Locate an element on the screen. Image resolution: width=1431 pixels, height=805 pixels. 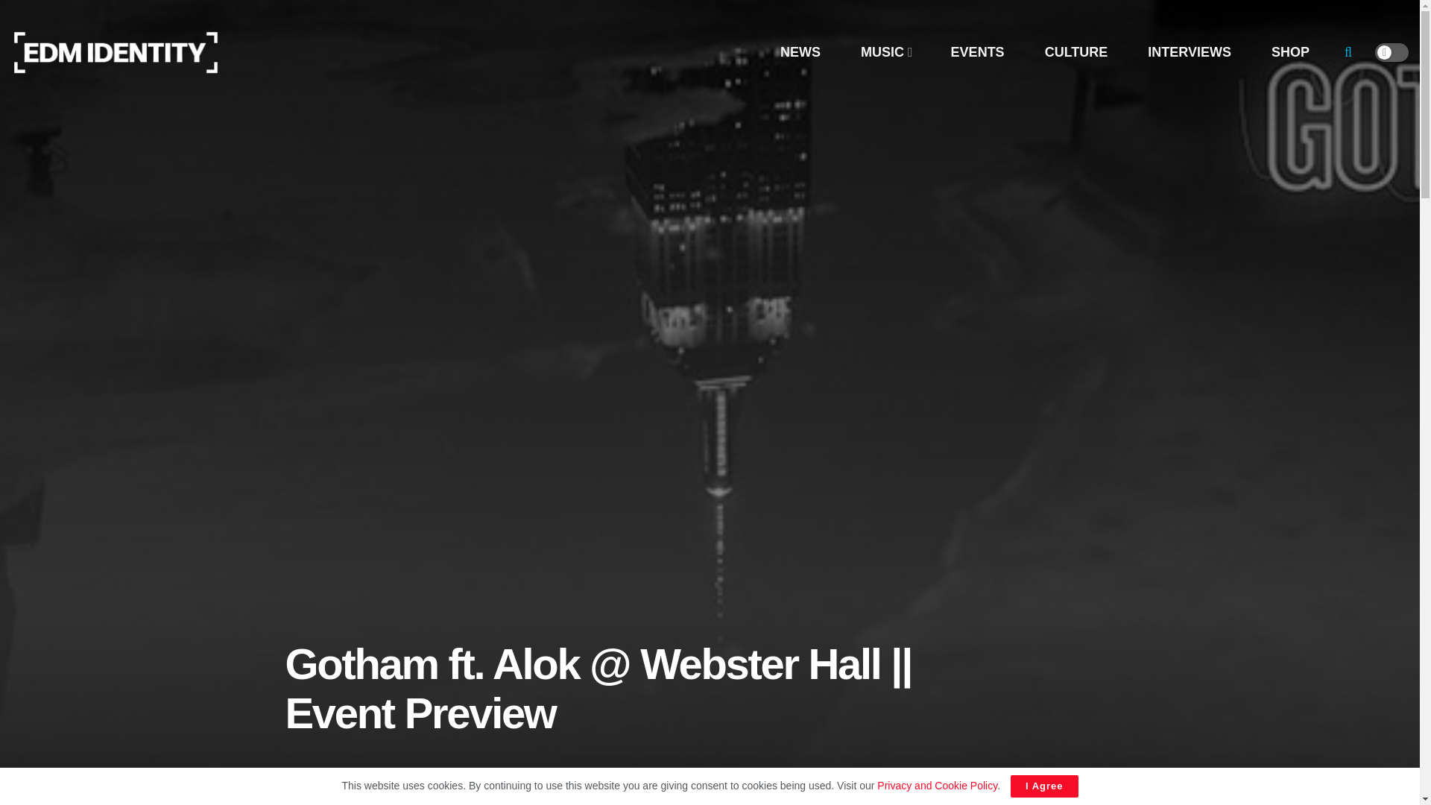
January 13, 2017 is located at coordinates (478, 803).